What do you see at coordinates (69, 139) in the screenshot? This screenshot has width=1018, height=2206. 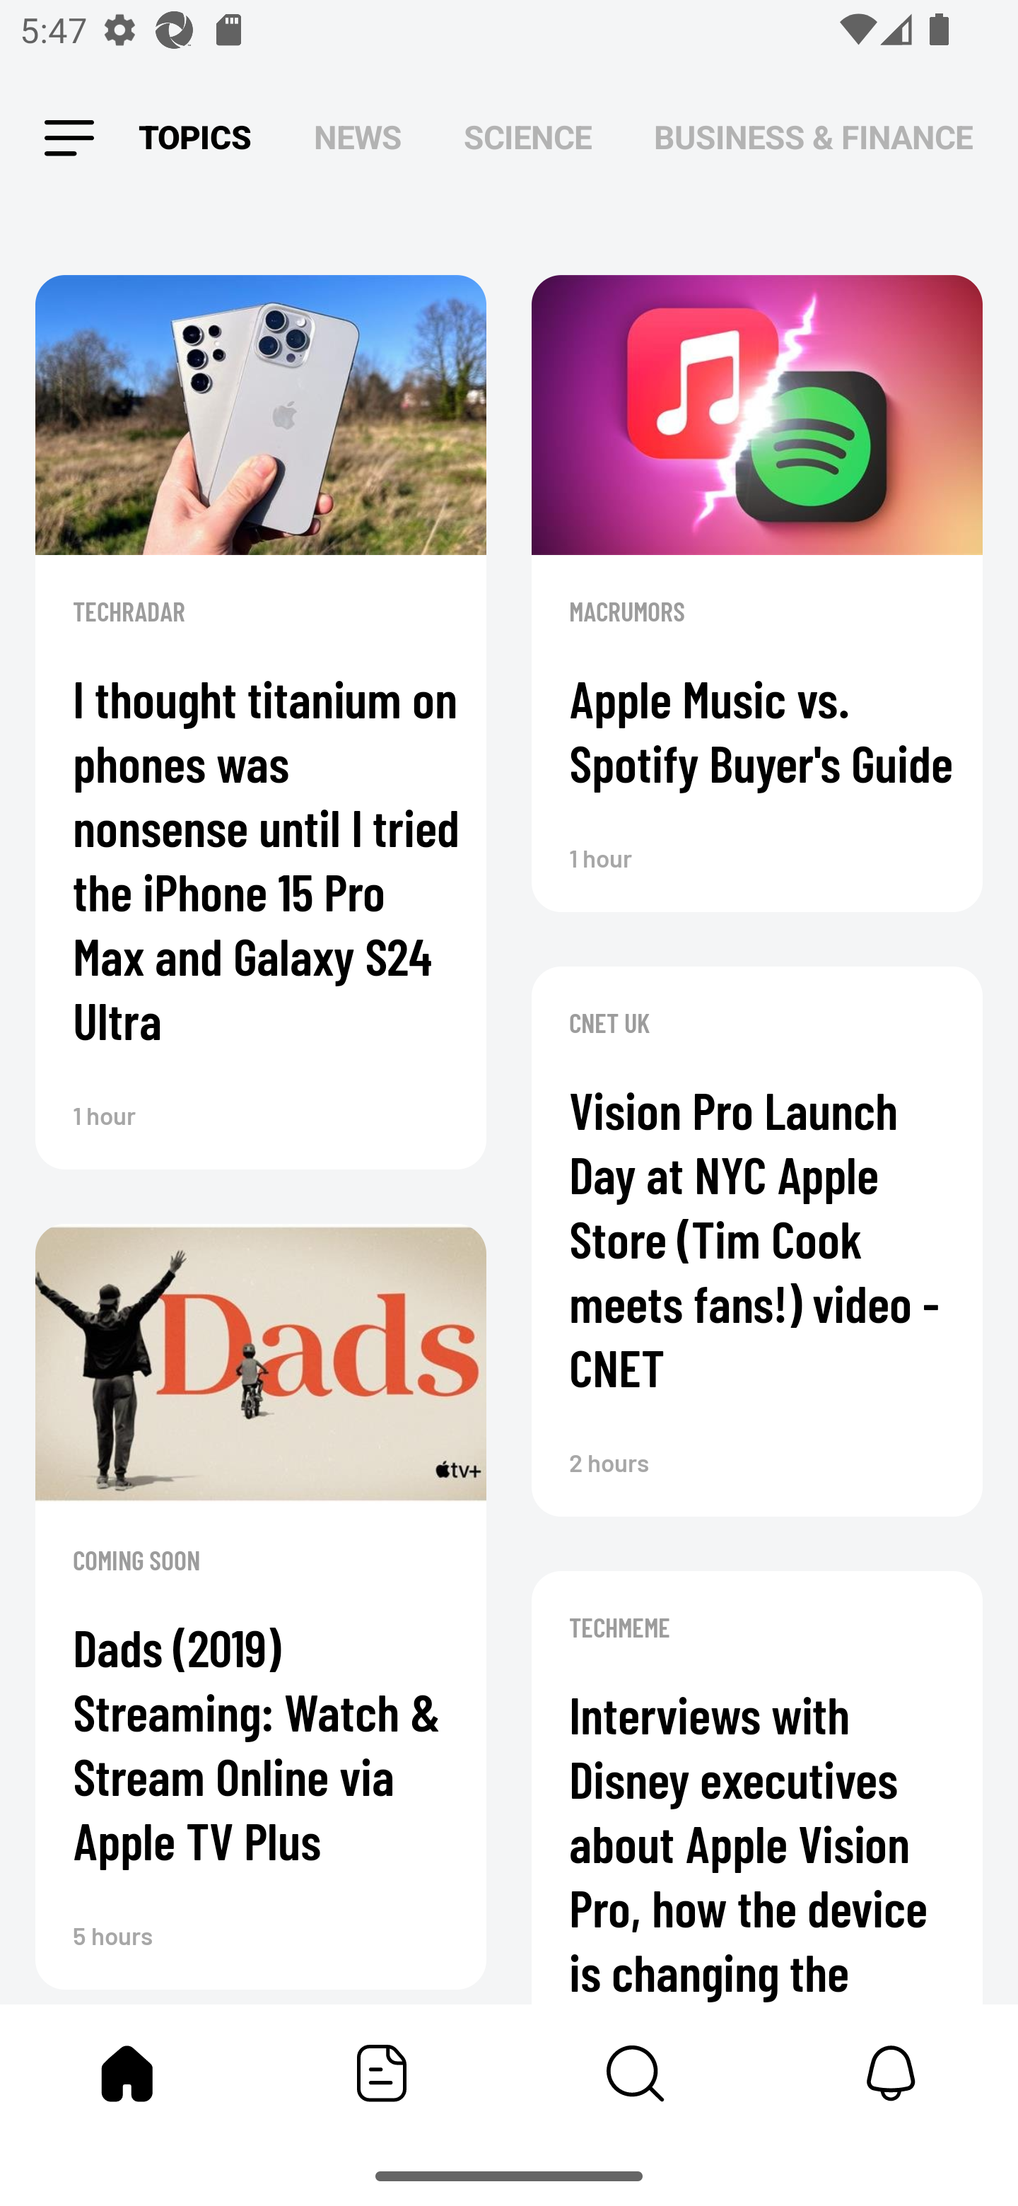 I see `Leading Icon` at bounding box center [69, 139].